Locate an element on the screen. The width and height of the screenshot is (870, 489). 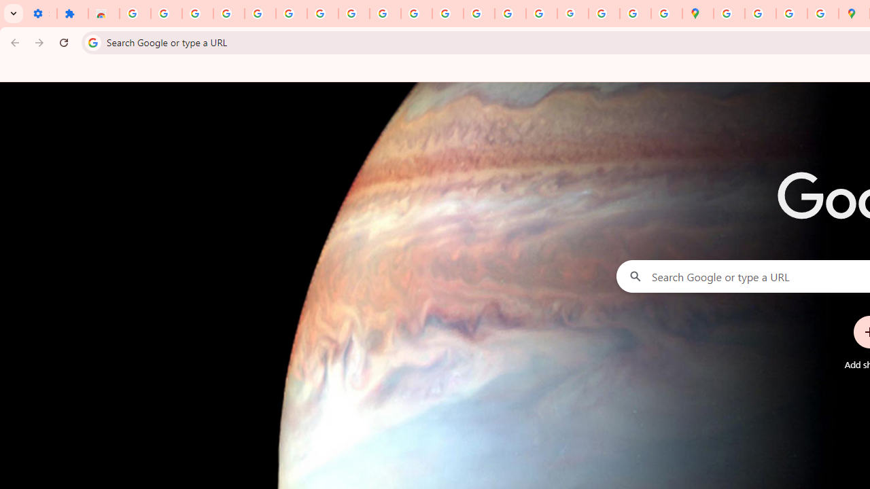
Extensions is located at coordinates (73, 14).